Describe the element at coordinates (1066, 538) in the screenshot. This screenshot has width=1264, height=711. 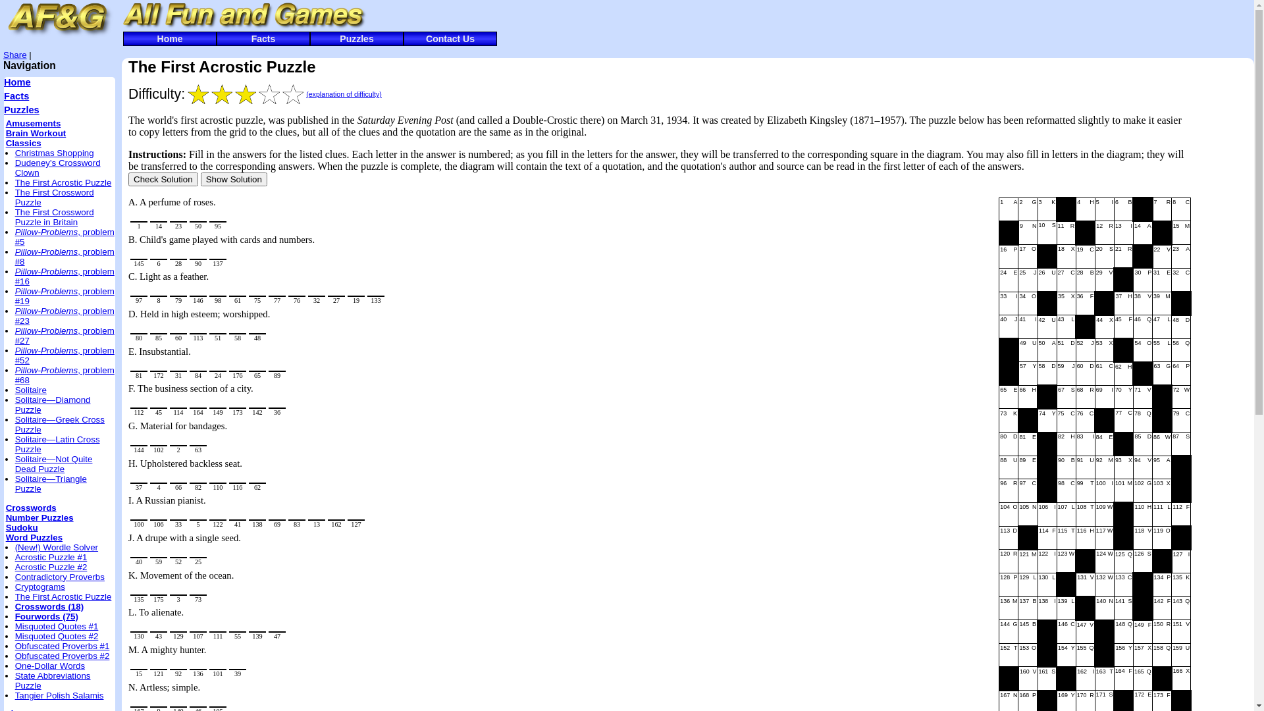
I see `115
T` at that location.